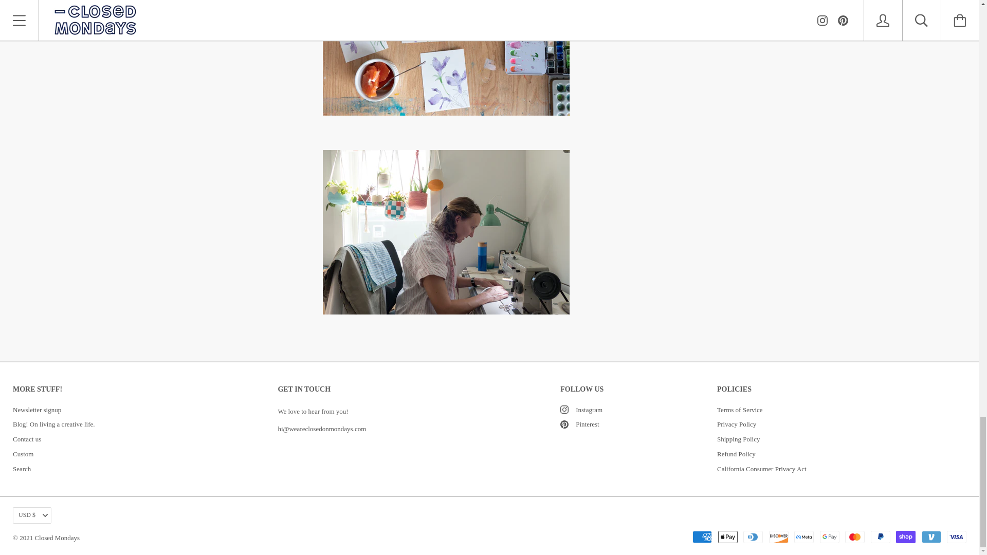 This screenshot has height=555, width=987. Describe the element at coordinates (564, 409) in the screenshot. I see `Instagram` at that location.